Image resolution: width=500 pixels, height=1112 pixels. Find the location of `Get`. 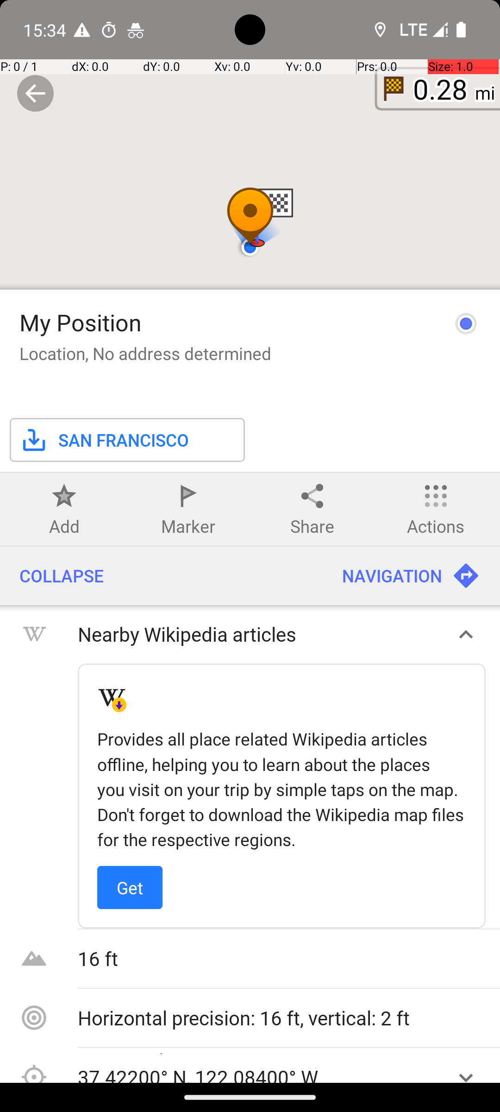

Get is located at coordinates (130, 888).